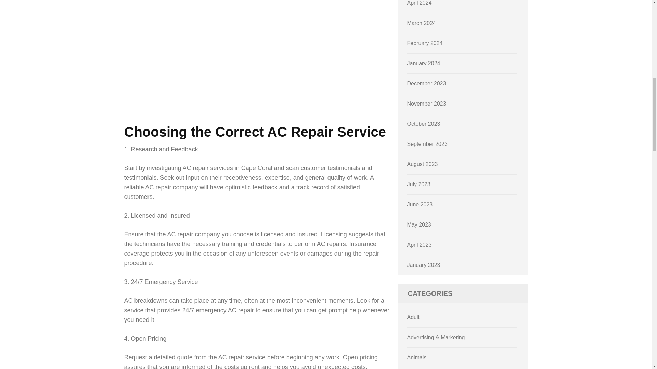 The image size is (657, 369). Describe the element at coordinates (426, 83) in the screenshot. I see `December 2023` at that location.